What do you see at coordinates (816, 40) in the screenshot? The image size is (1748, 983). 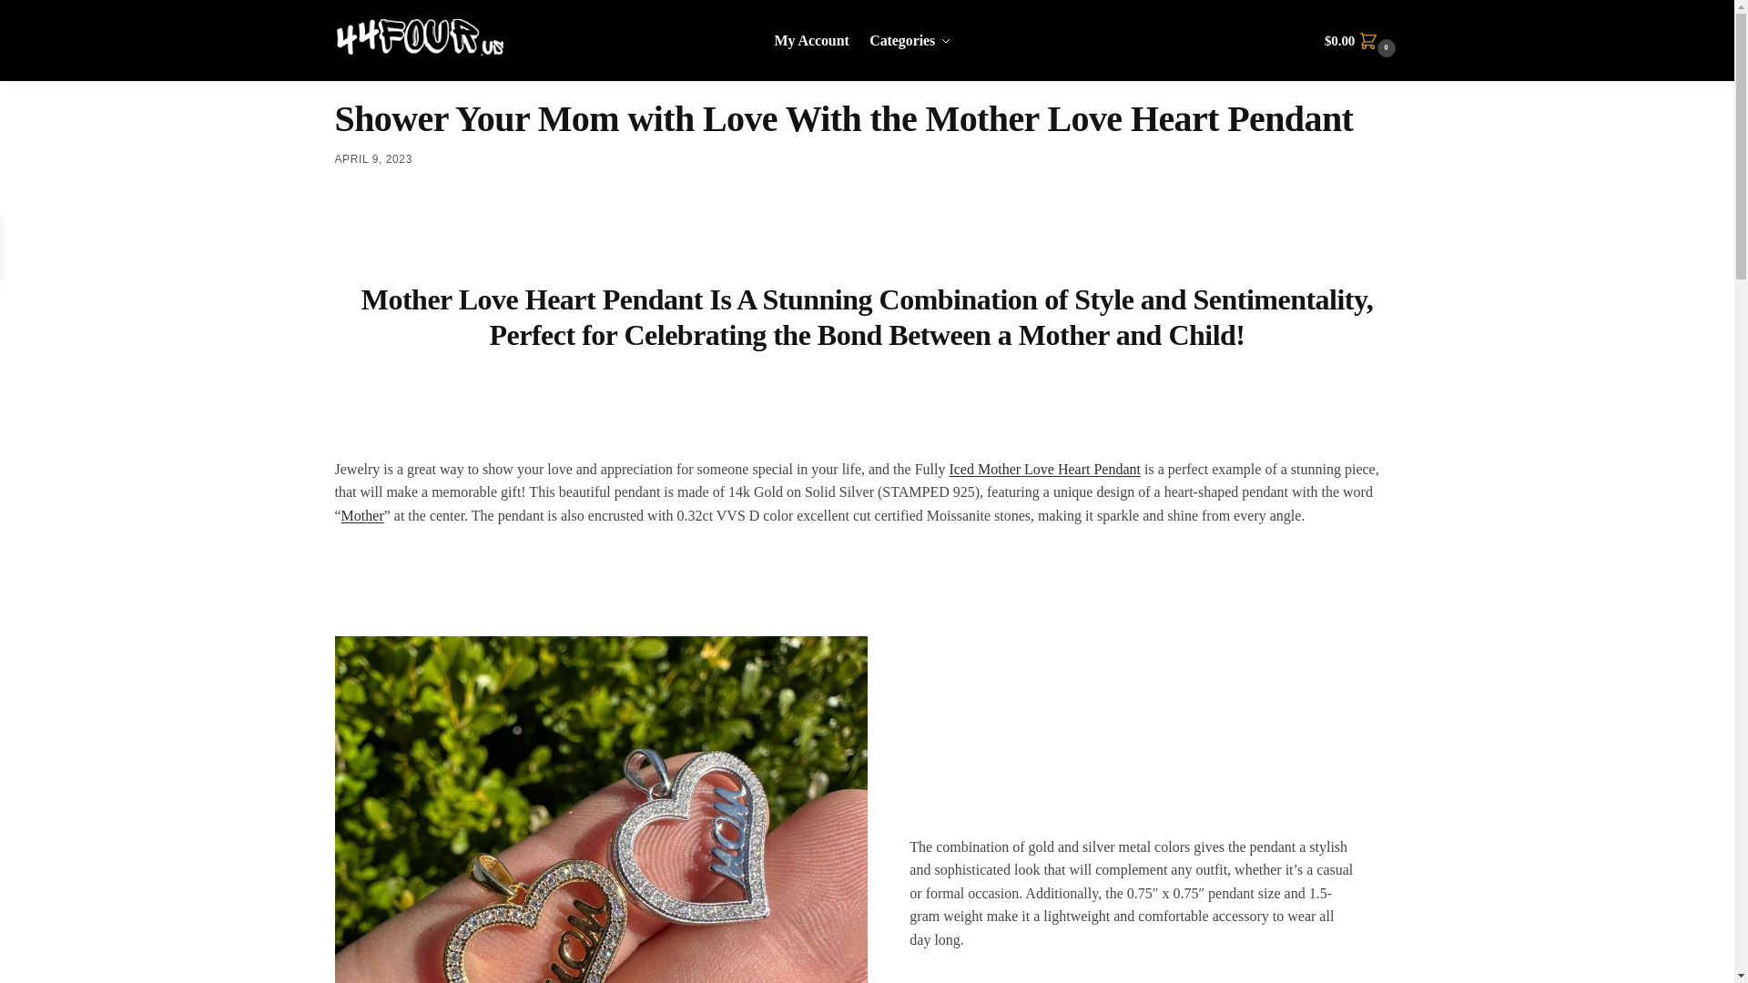 I see `My Account` at bounding box center [816, 40].